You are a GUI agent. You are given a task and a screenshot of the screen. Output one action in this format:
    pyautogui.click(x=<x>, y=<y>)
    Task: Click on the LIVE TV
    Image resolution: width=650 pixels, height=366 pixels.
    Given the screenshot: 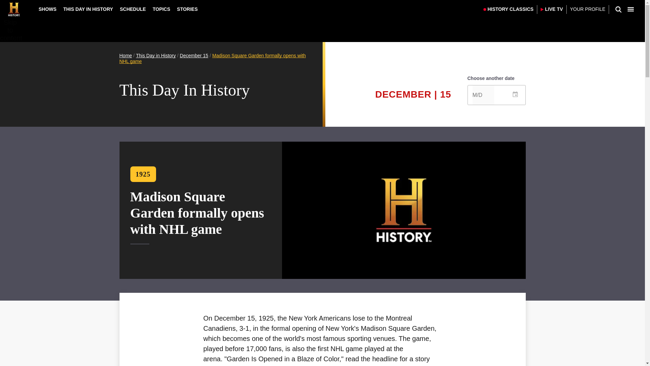 What is the action you would take?
    pyautogui.click(x=552, y=9)
    